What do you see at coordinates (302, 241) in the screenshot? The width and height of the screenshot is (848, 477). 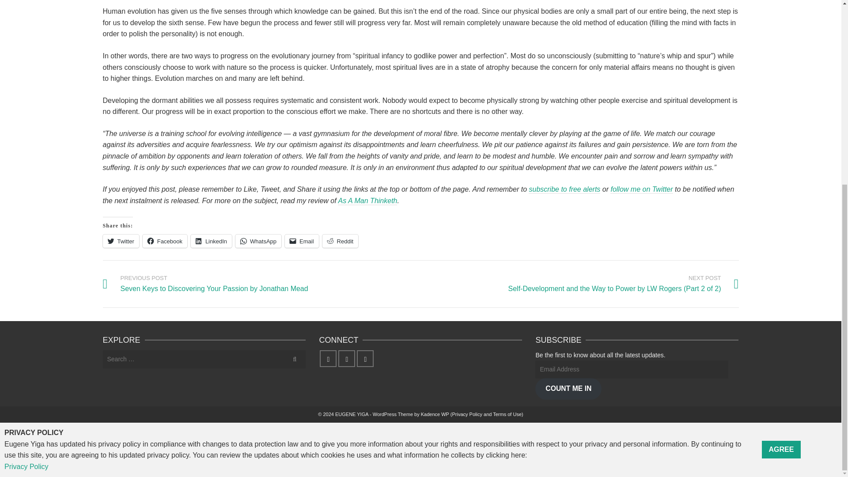 I see `Email` at bounding box center [302, 241].